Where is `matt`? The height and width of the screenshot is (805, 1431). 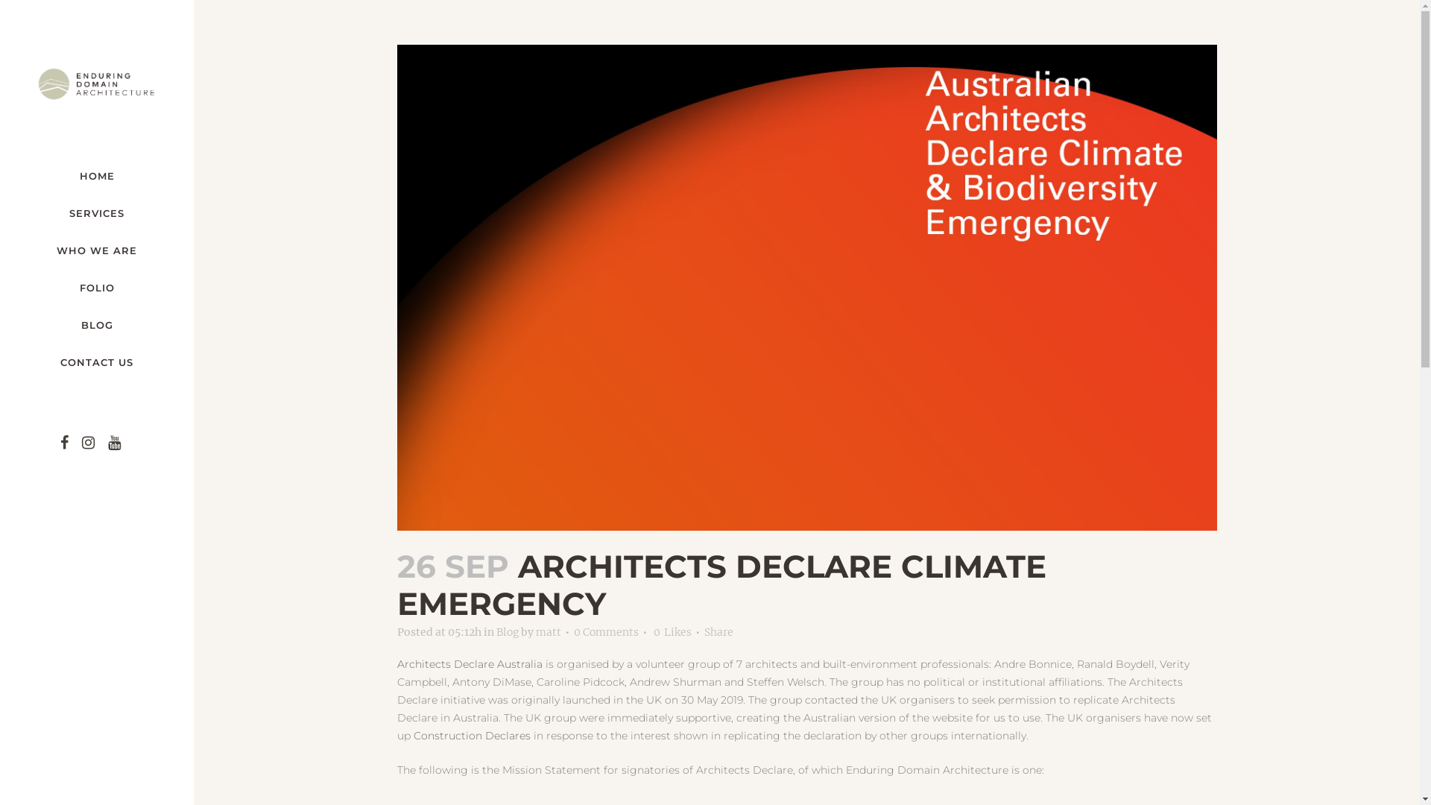 matt is located at coordinates (548, 632).